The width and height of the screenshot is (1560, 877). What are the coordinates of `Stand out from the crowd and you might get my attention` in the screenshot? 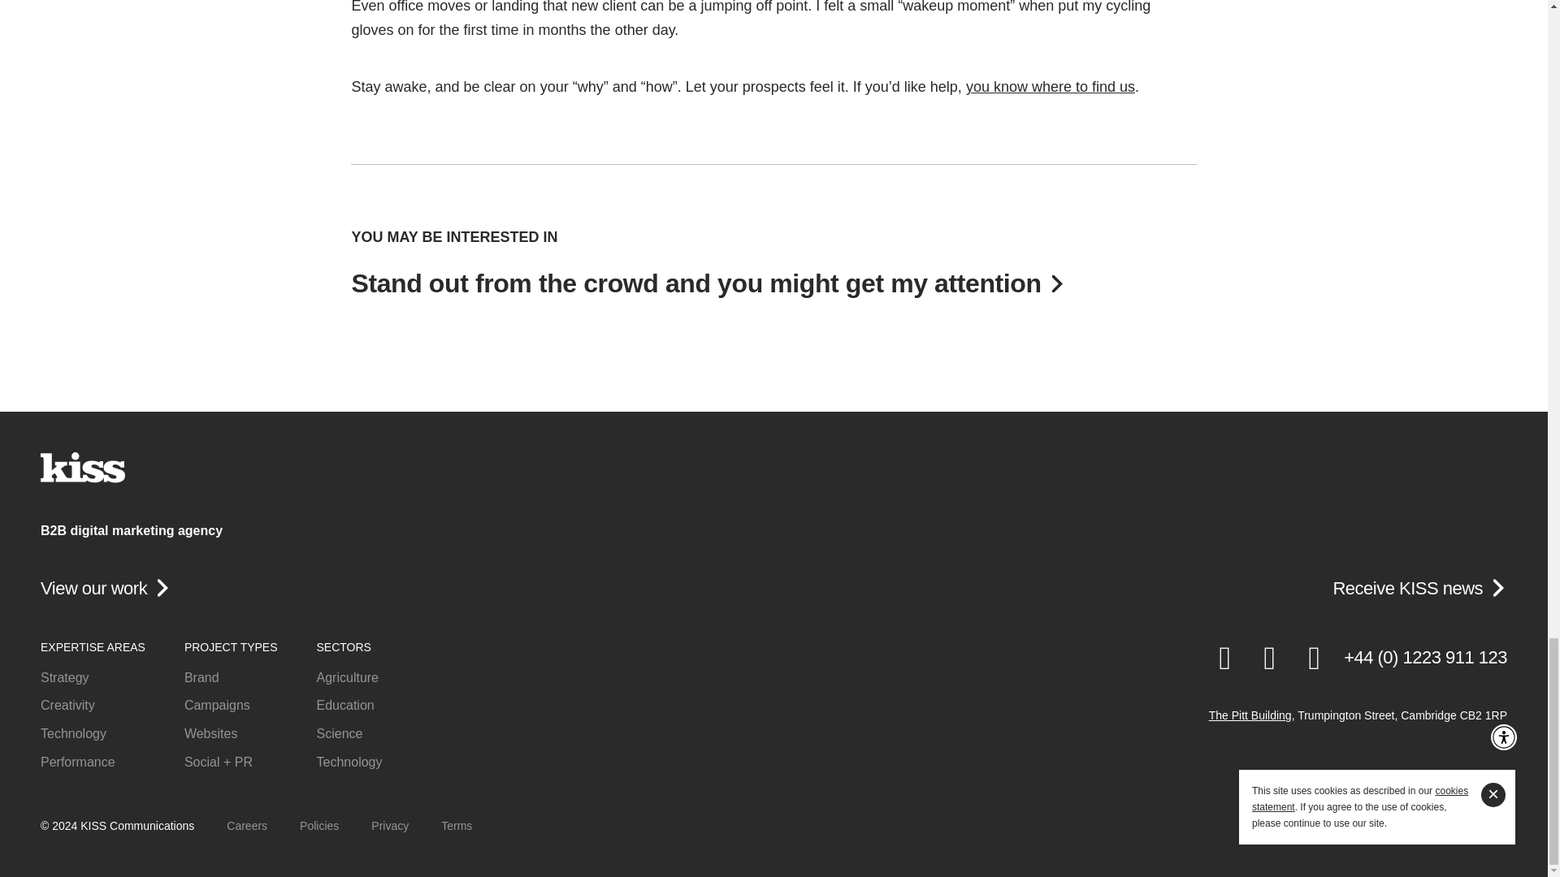 It's located at (773, 279).